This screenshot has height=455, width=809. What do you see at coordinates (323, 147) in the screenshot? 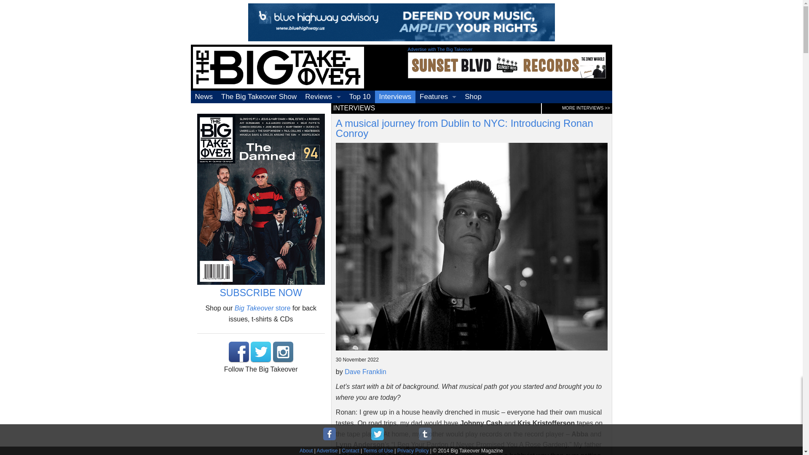
I see `Books` at bounding box center [323, 147].